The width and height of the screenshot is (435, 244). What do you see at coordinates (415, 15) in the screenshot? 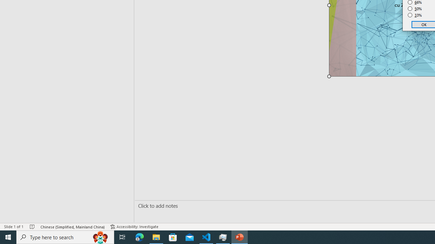
I see `33%` at bounding box center [415, 15].